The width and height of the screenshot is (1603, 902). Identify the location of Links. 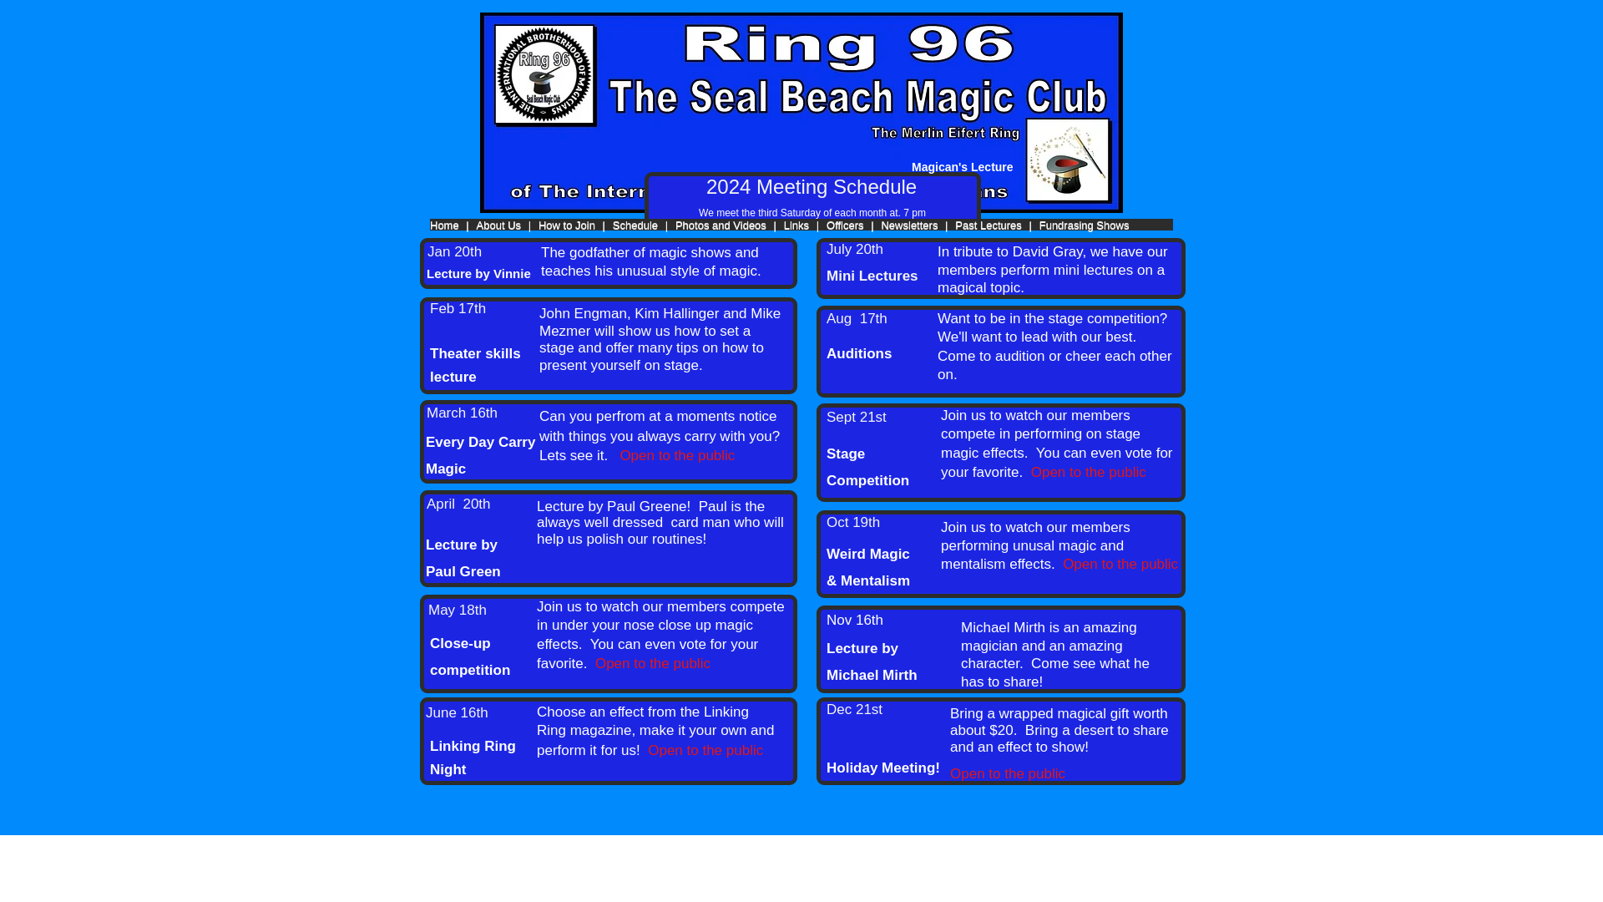
(796, 225).